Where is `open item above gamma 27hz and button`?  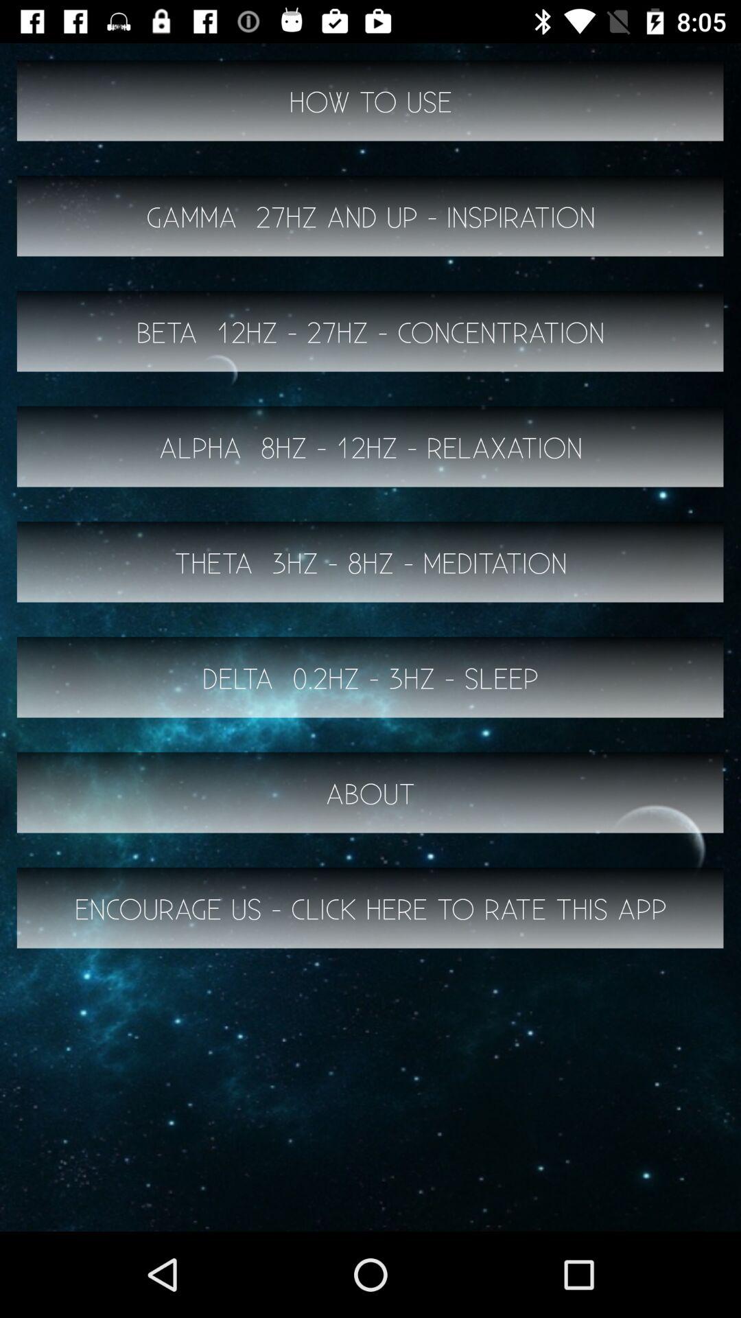 open item above gamma 27hz and button is located at coordinates (370, 100).